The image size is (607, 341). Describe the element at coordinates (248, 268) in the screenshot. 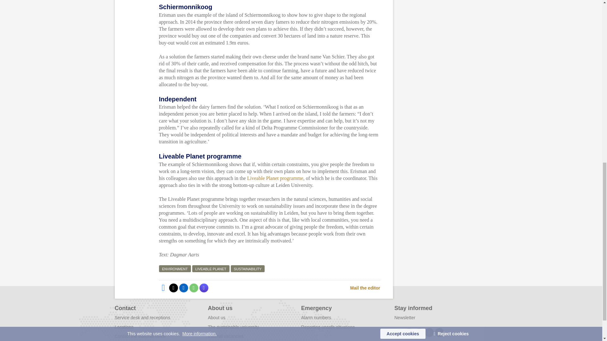

I see `SUSTAINABILITY` at that location.